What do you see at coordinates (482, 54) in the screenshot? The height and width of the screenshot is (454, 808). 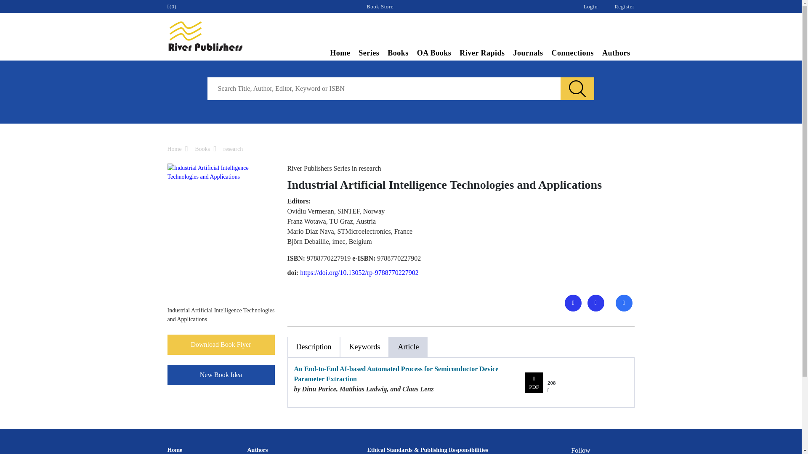 I see `River Rapids` at bounding box center [482, 54].